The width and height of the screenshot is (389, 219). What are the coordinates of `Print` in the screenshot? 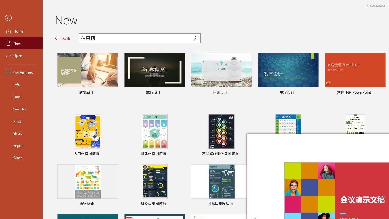 It's located at (21, 121).